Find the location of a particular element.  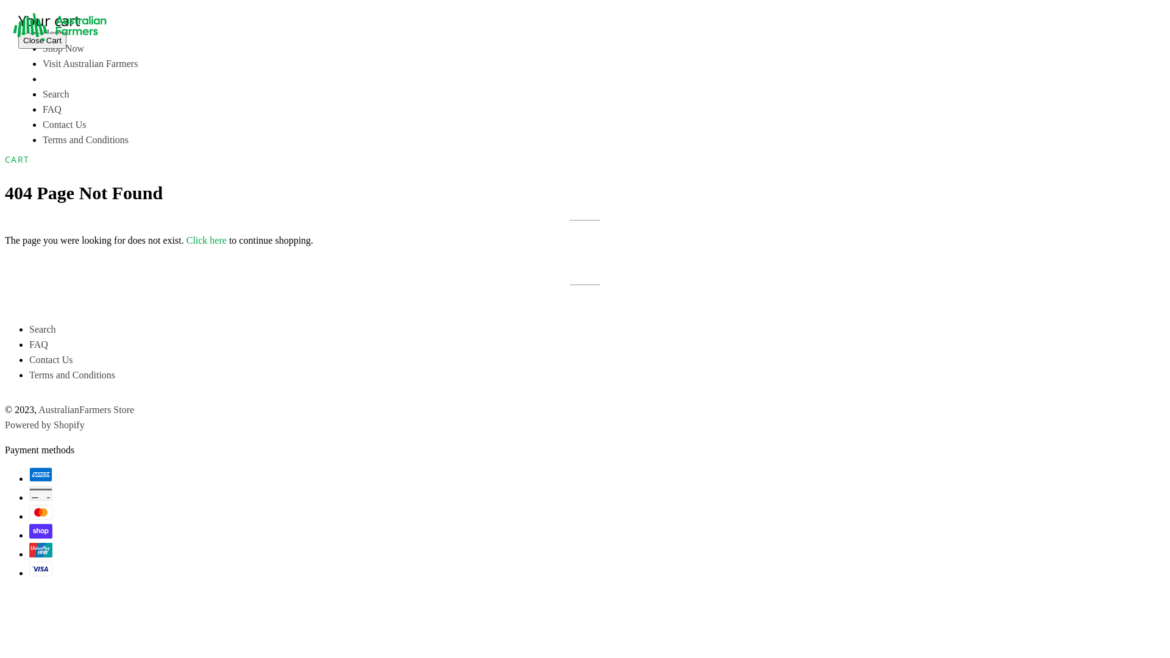

FAQ is located at coordinates (39, 345).